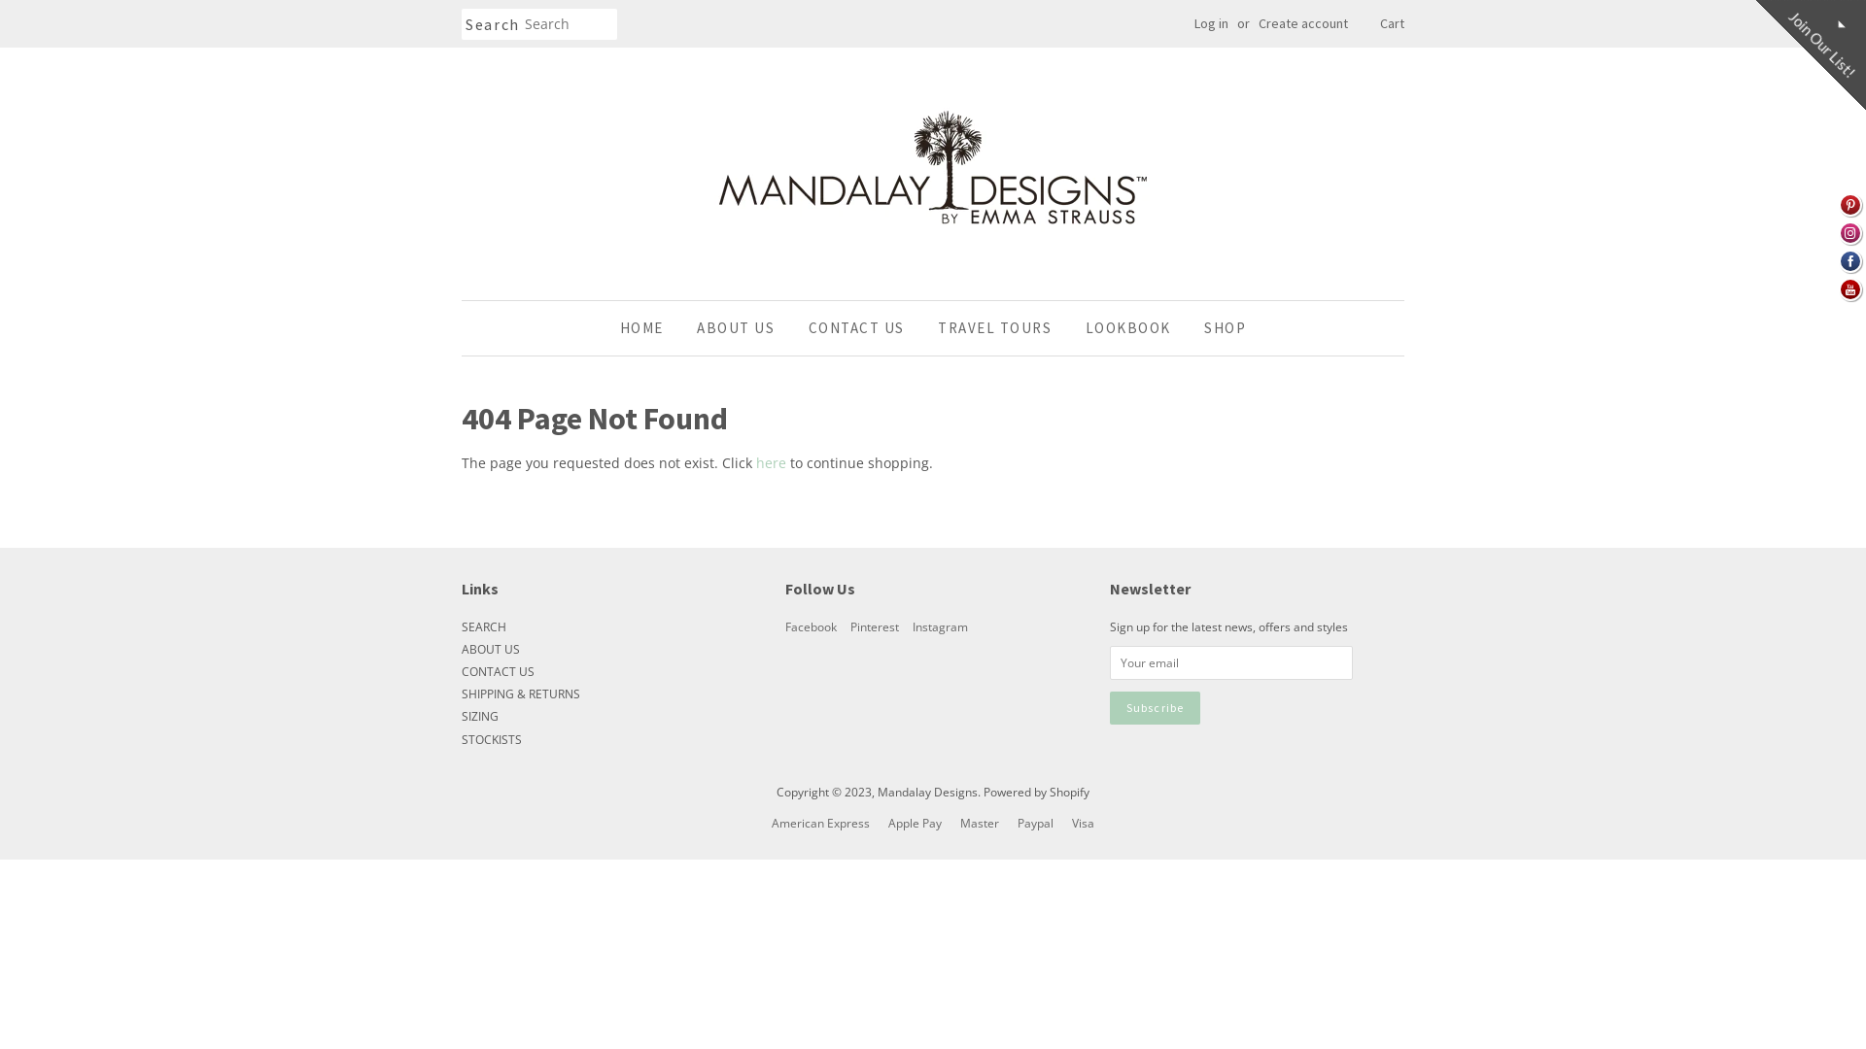  Describe the element at coordinates (1036, 792) in the screenshot. I see `Powered by Shopify` at that location.